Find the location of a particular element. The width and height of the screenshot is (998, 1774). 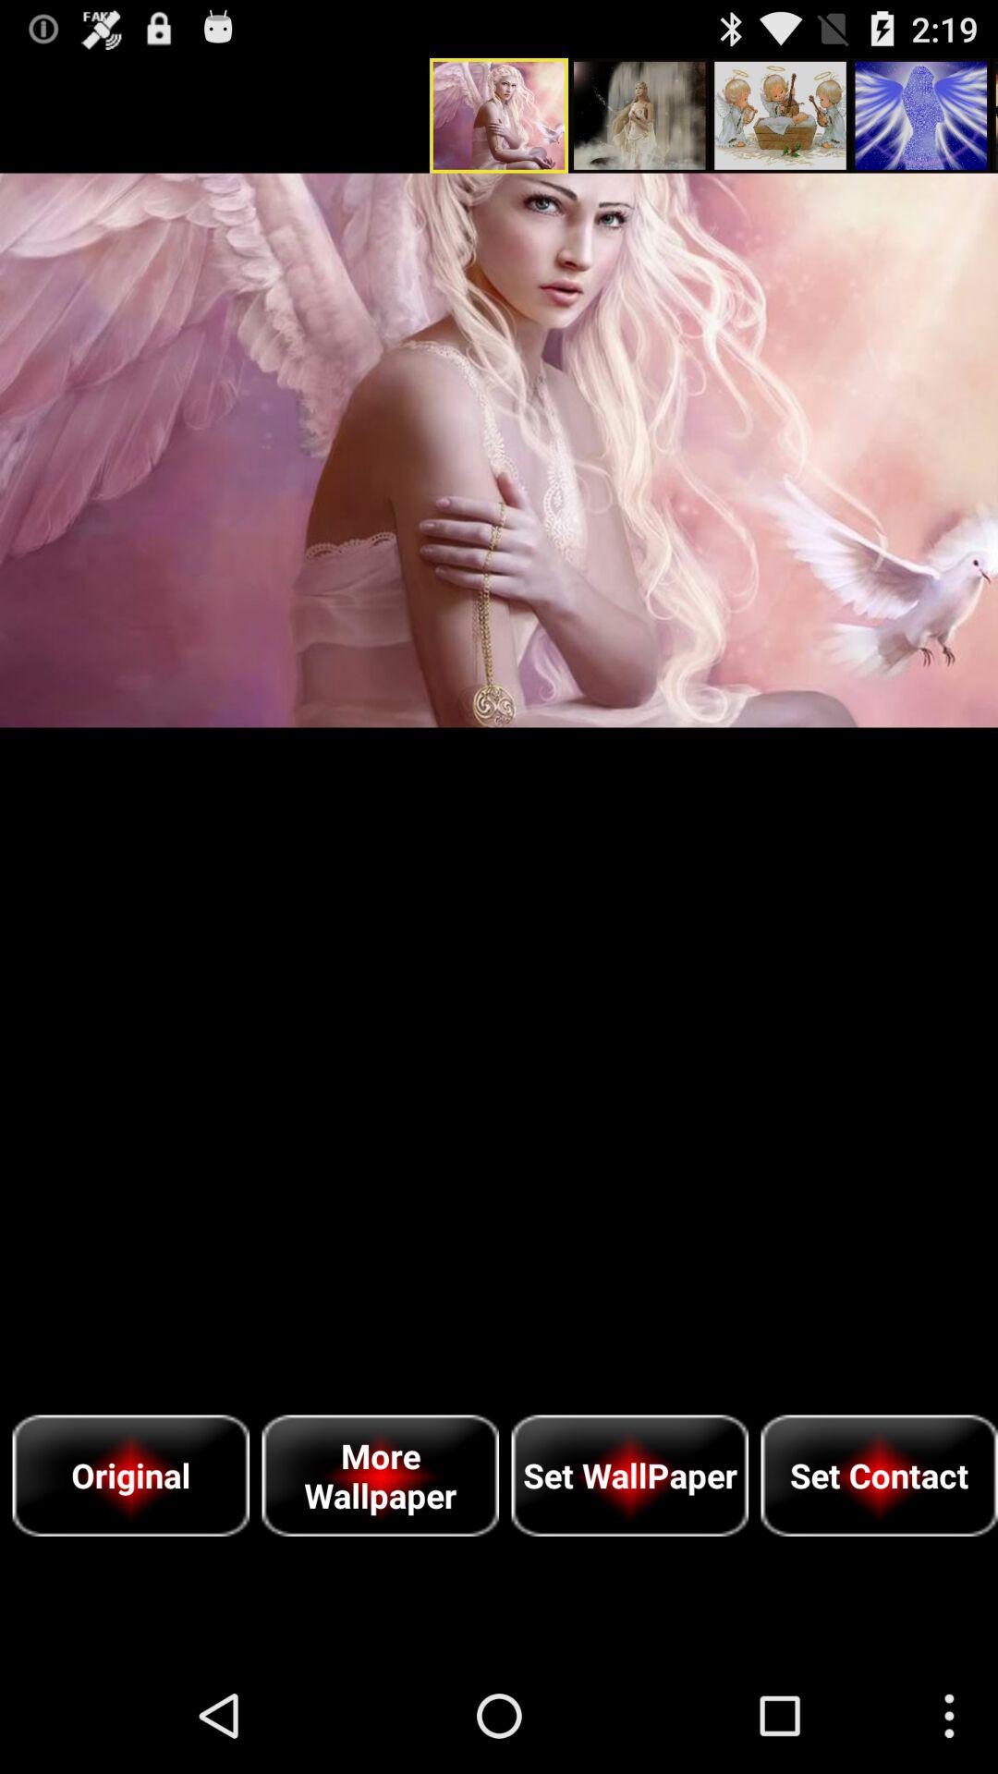

launch the item next to more wallpaper icon is located at coordinates (630, 1475).